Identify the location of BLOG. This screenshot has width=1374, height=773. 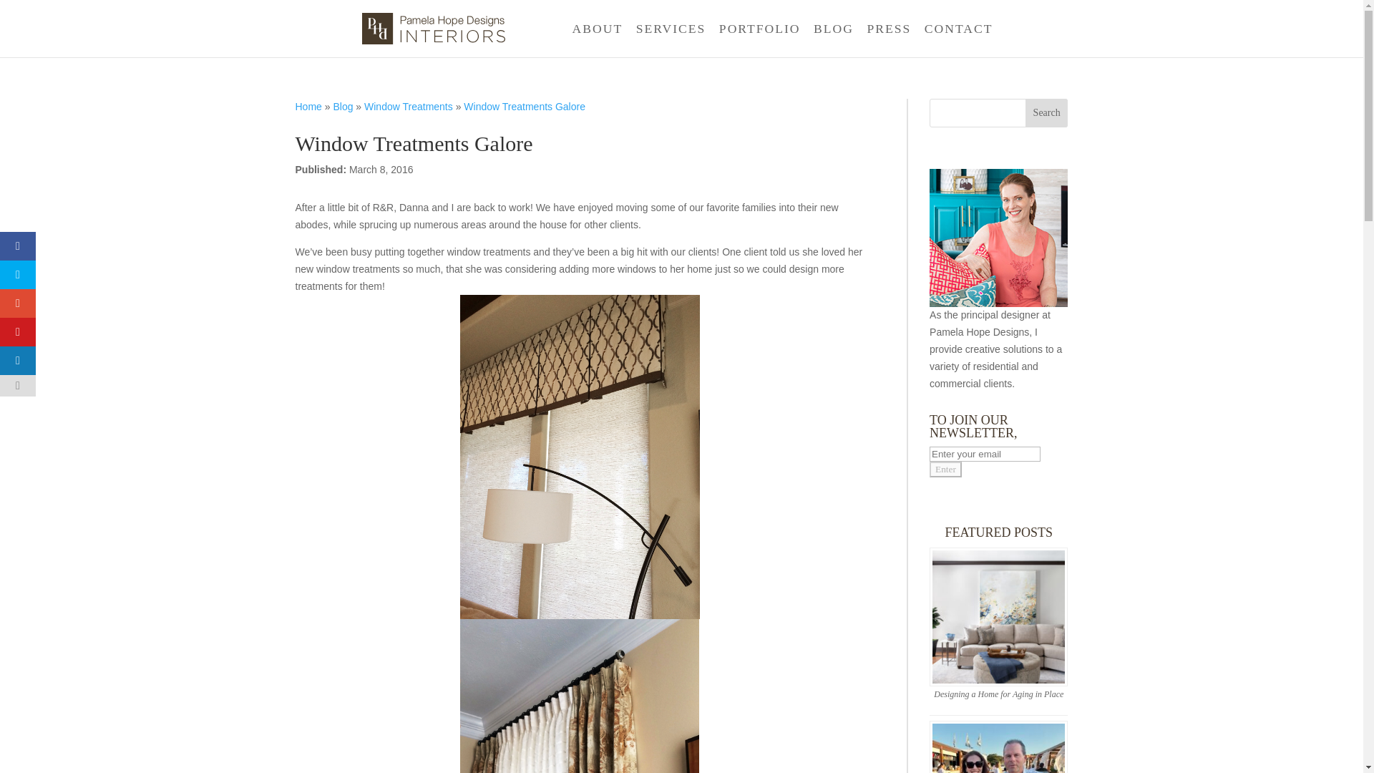
(833, 40).